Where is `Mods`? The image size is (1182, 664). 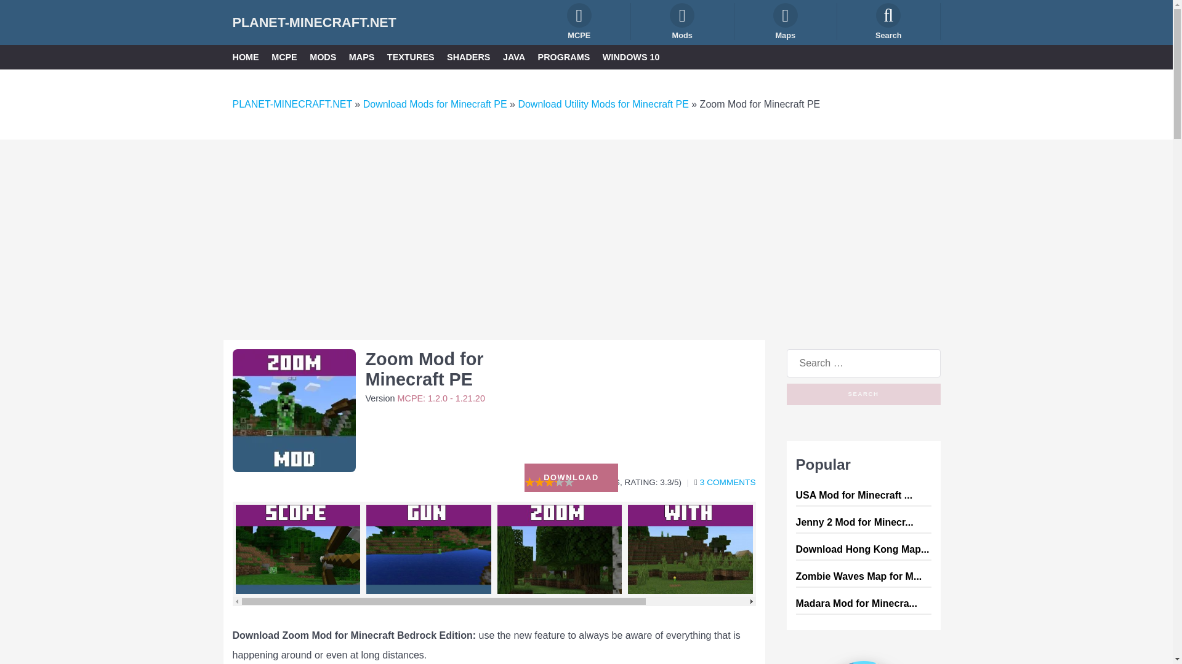
Mods is located at coordinates (682, 21).